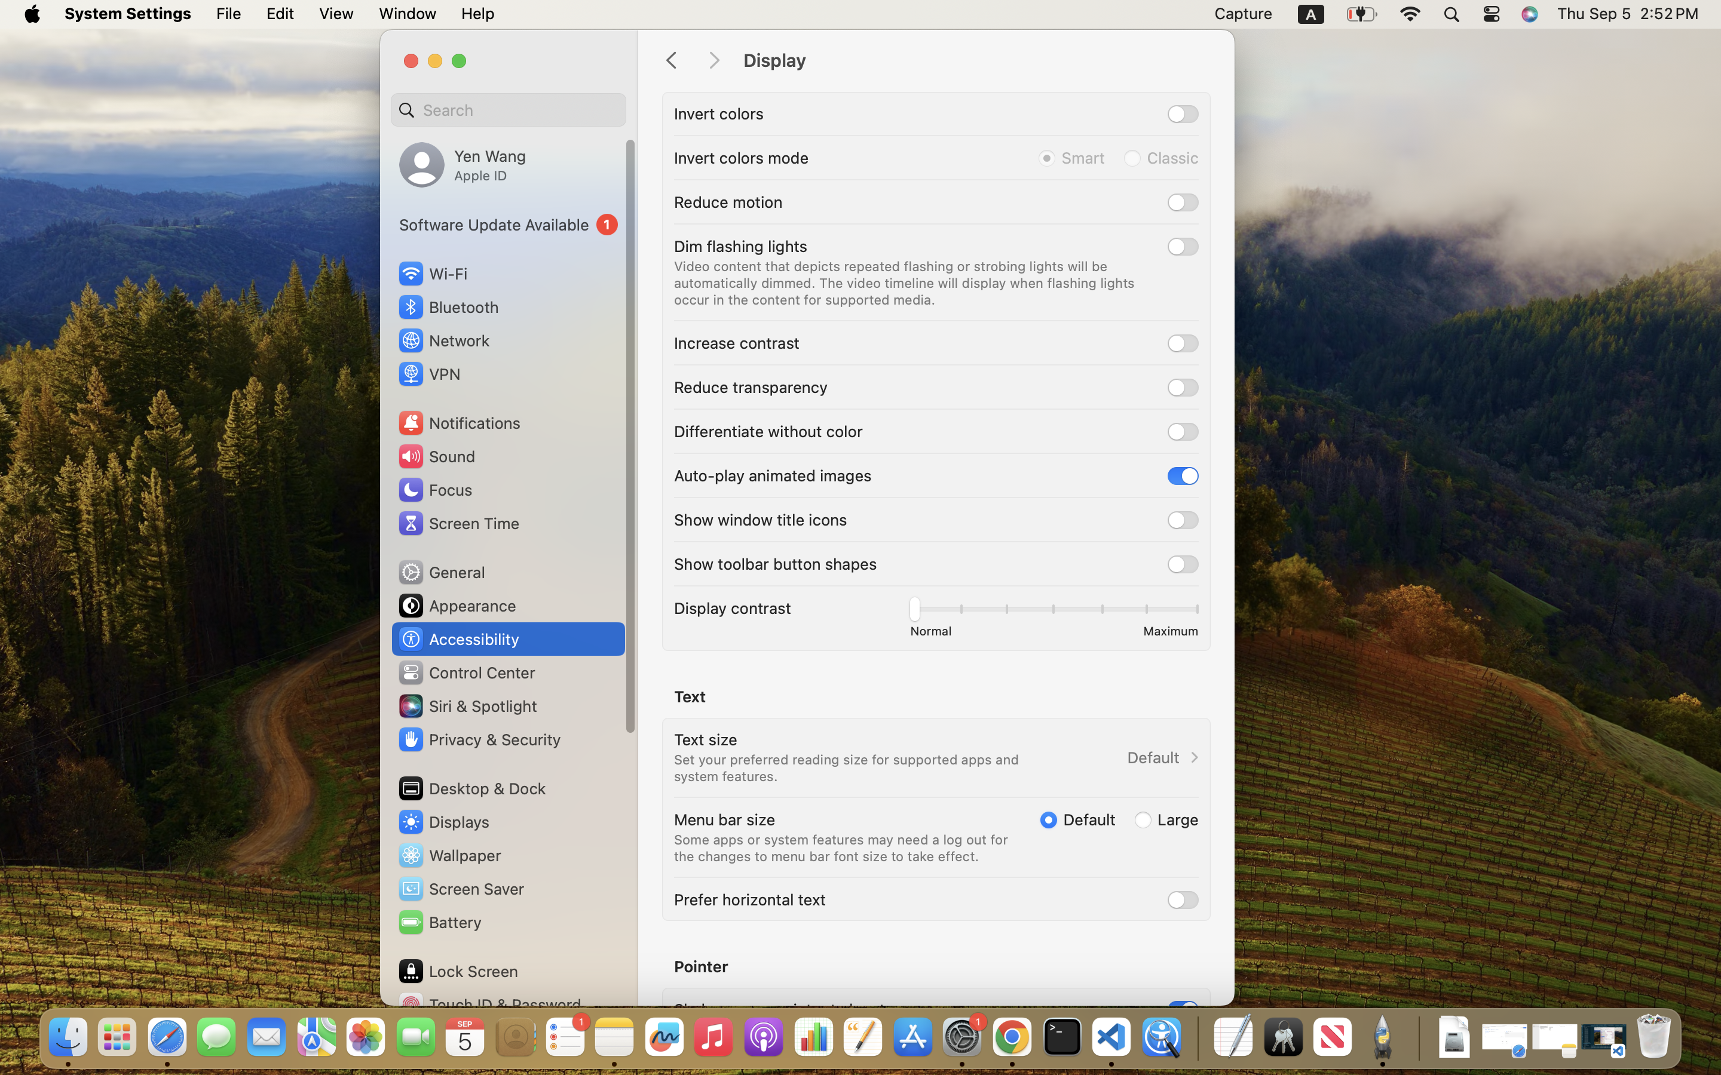 This screenshot has height=1075, width=1721. I want to click on Desktop & Dock, so click(471, 788).